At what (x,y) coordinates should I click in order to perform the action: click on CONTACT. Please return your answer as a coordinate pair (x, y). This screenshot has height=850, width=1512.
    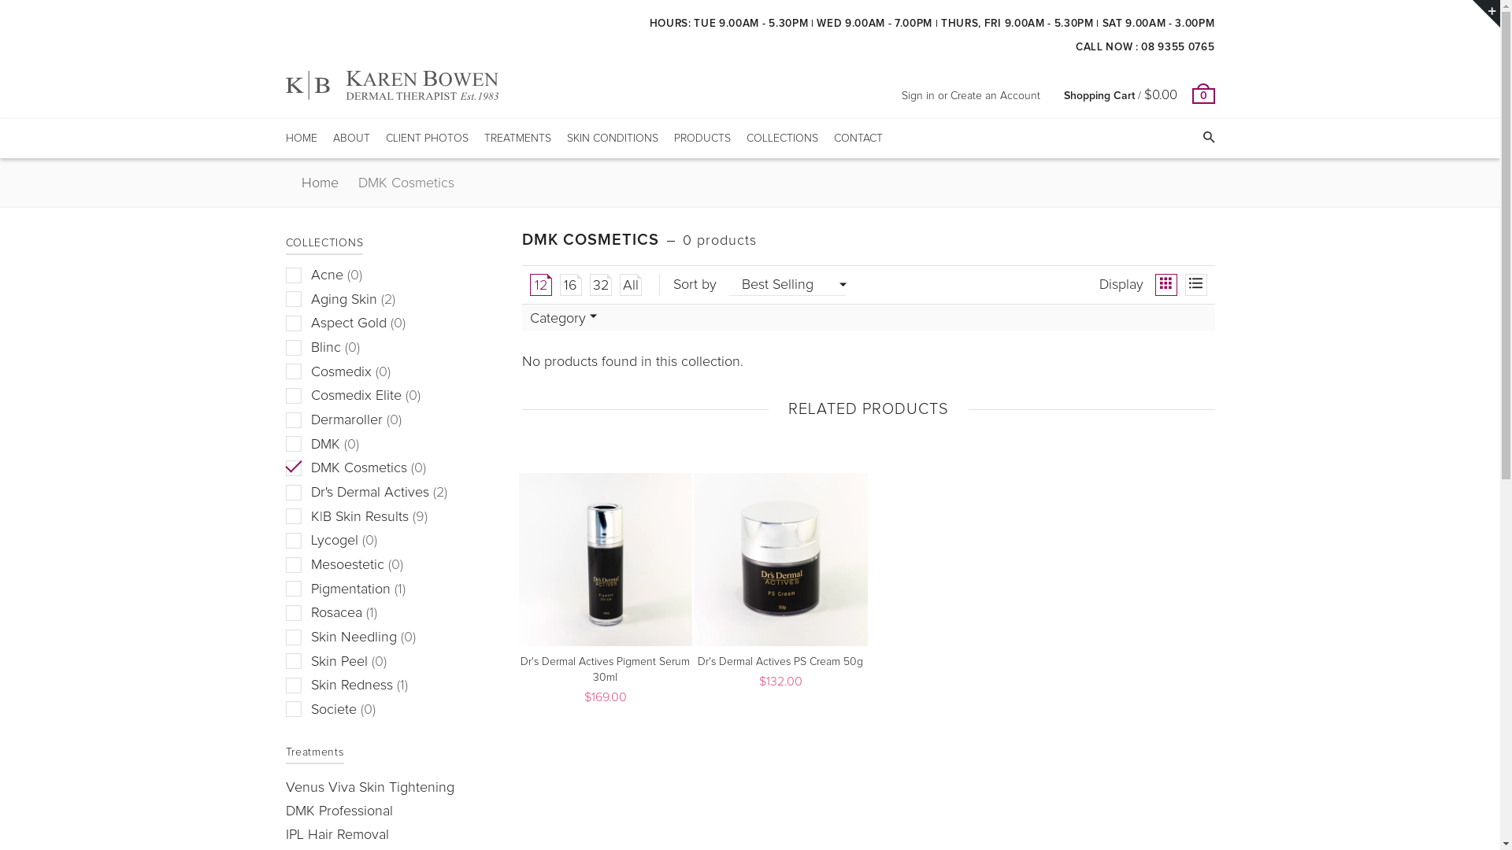
    Looking at the image, I should click on (858, 139).